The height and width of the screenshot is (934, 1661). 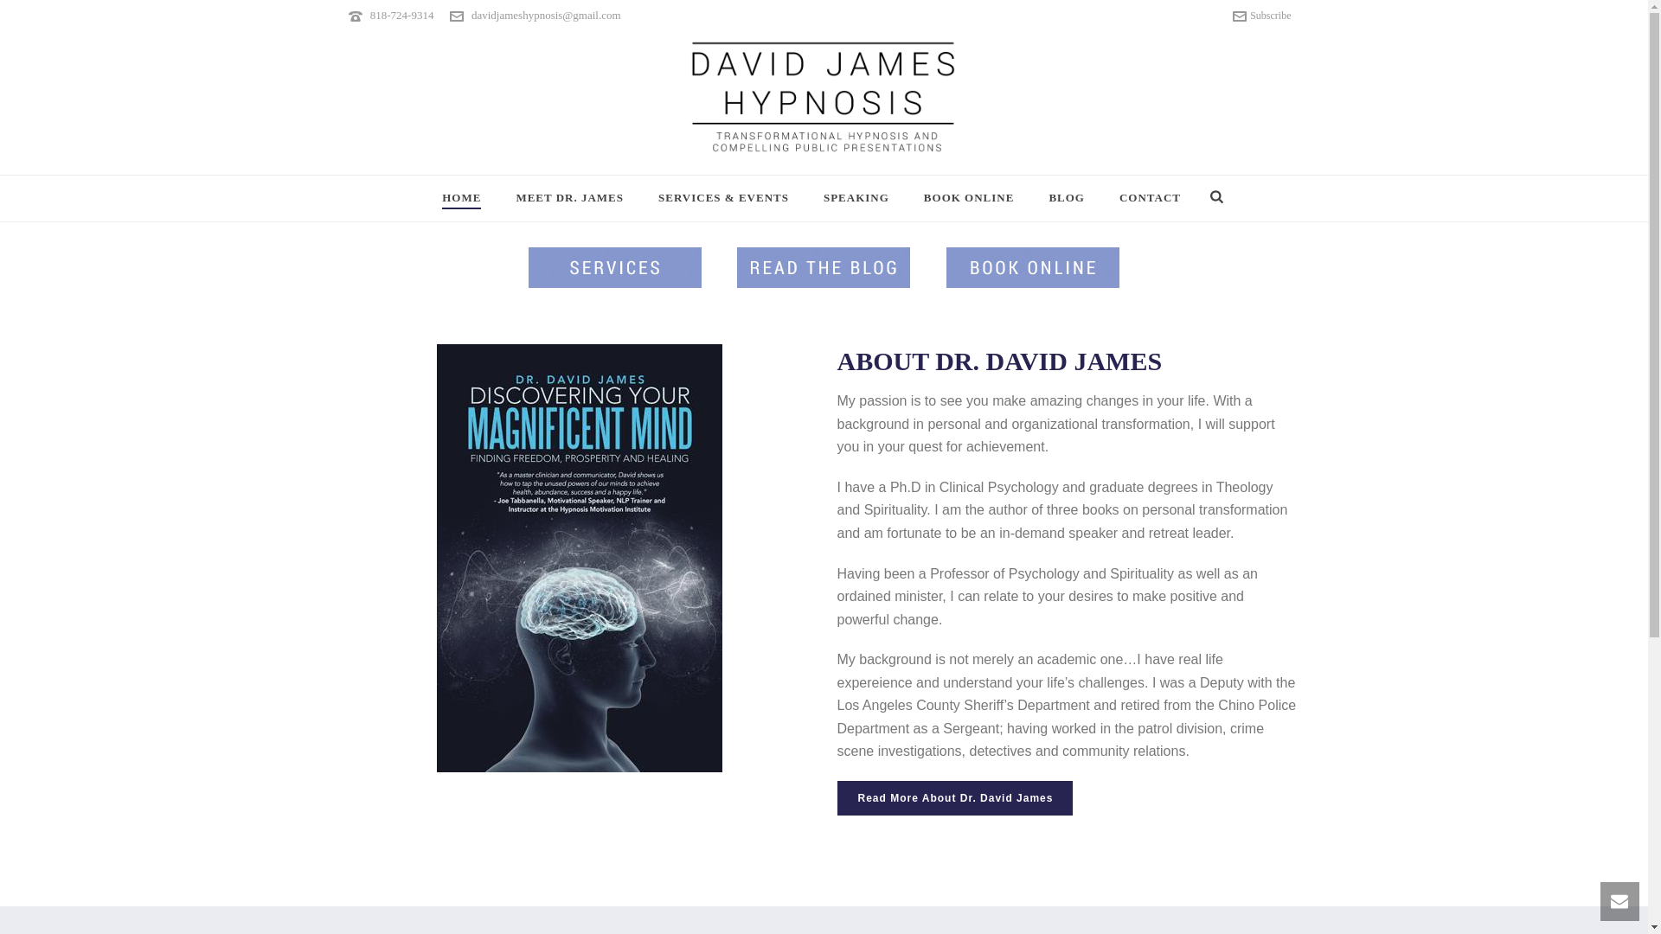 I want to click on Follow Me On twitter, so click(x=500, y=759).